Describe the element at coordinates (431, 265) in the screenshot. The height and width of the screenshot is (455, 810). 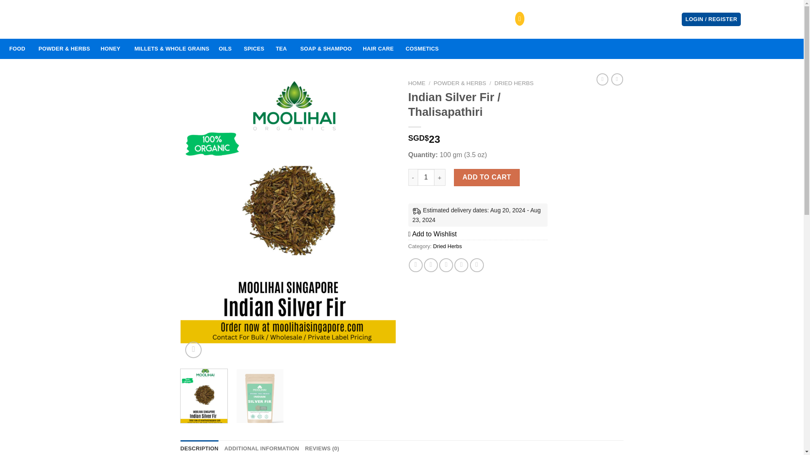
I see `Share on Twitter` at that location.